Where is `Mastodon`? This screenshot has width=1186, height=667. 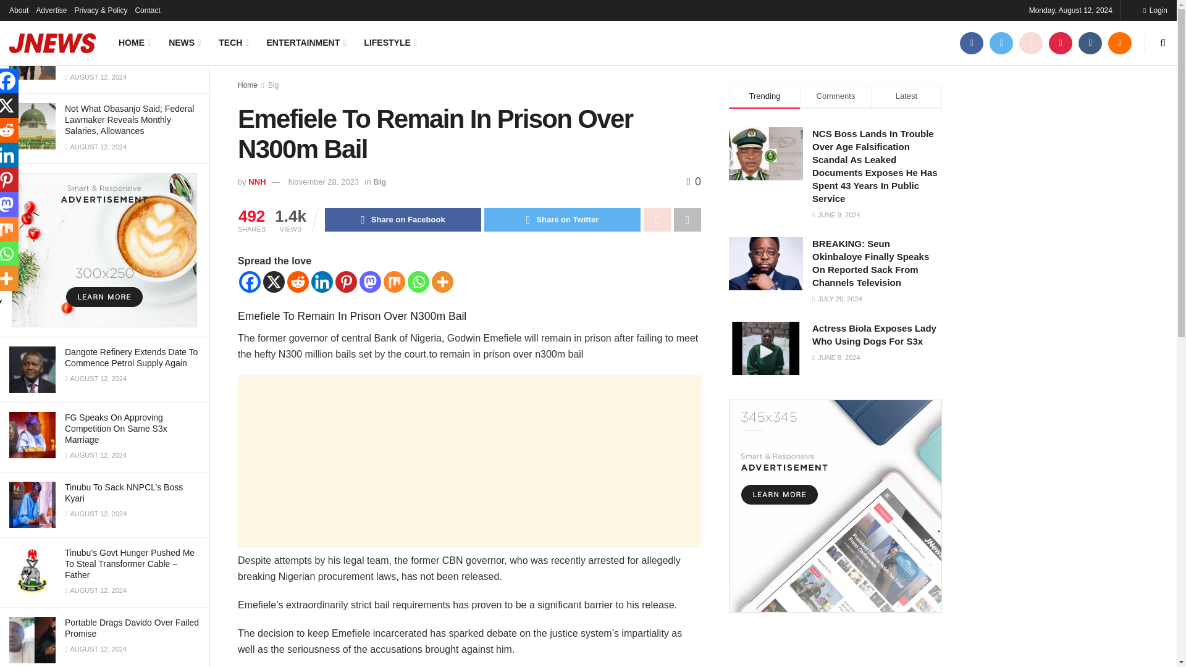
Mastodon is located at coordinates (369, 282).